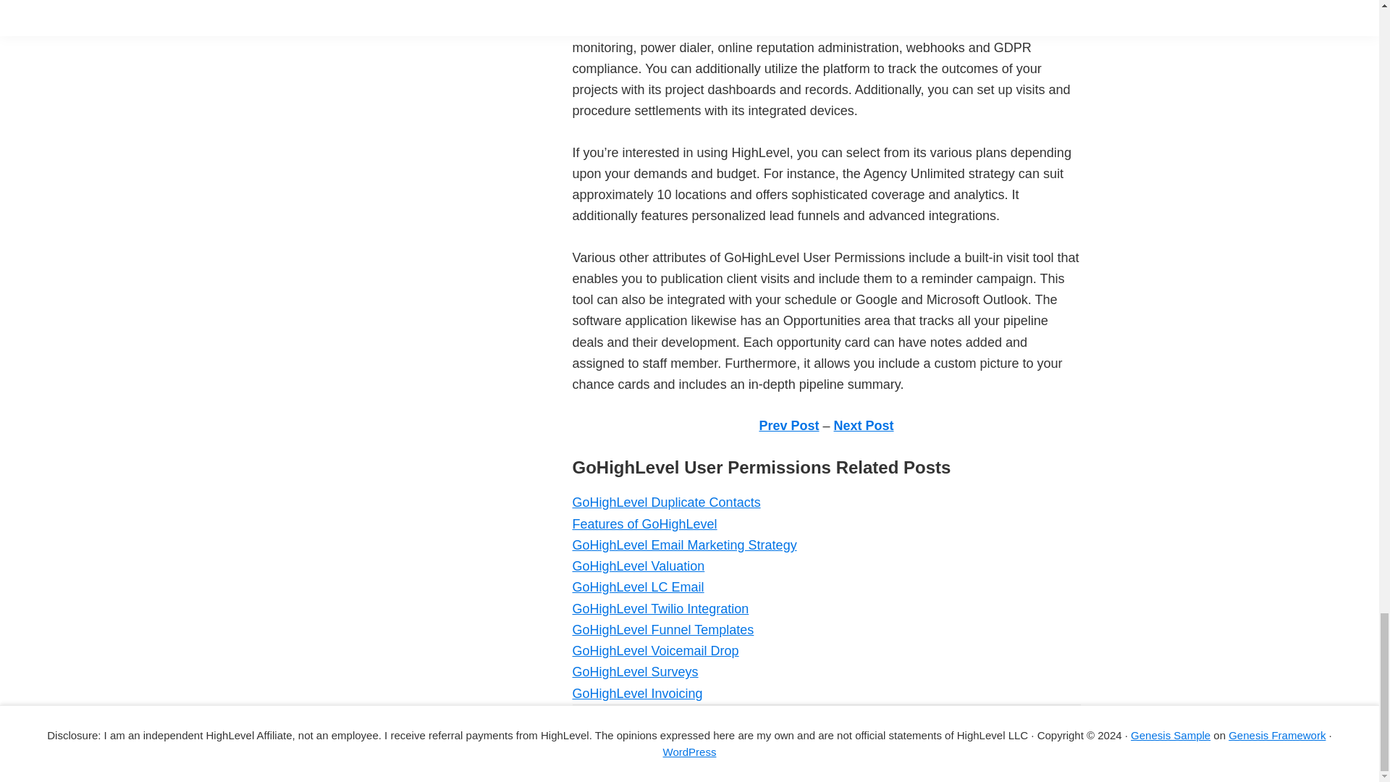 This screenshot has width=1390, height=782. Describe the element at coordinates (654, 650) in the screenshot. I see `GoHighLevel Voicemail Drop` at that location.